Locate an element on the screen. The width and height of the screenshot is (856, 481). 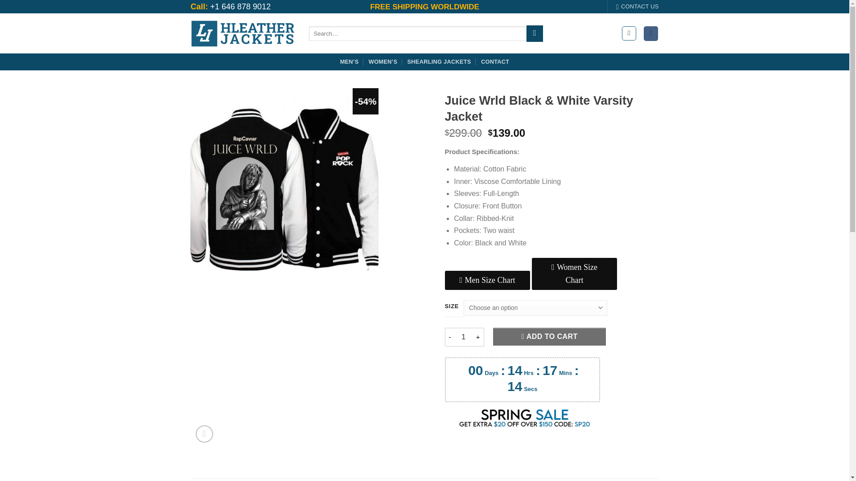
Men Size Chart is located at coordinates (487, 281).